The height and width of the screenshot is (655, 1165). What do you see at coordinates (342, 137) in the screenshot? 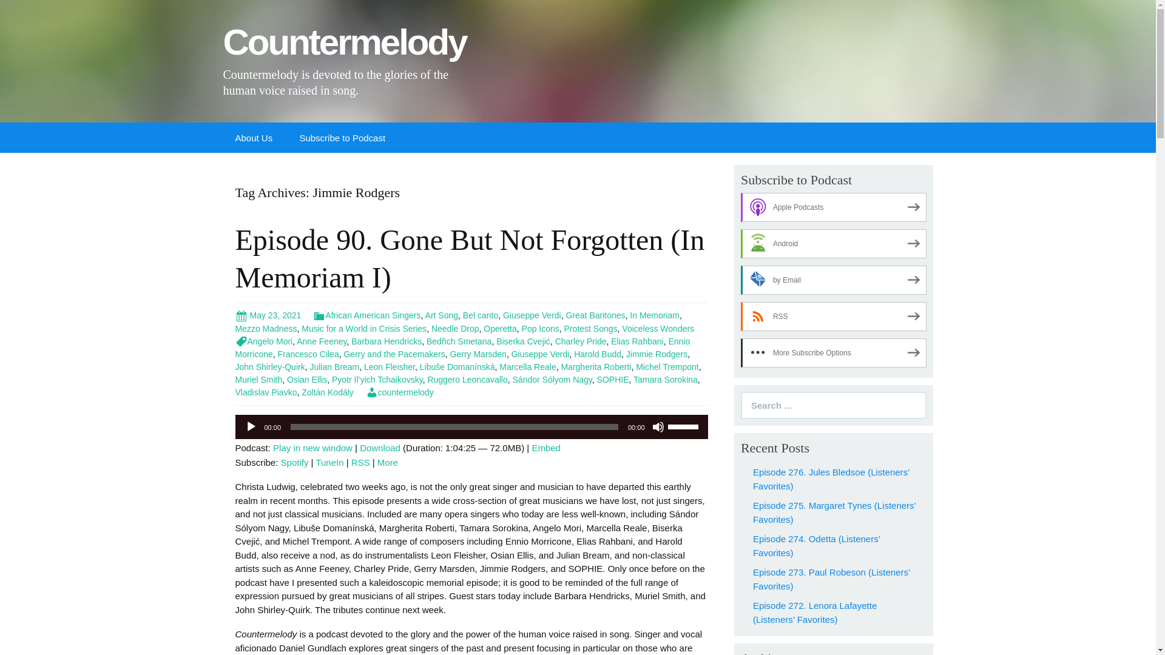
I see `Subscribe to Podcast` at bounding box center [342, 137].